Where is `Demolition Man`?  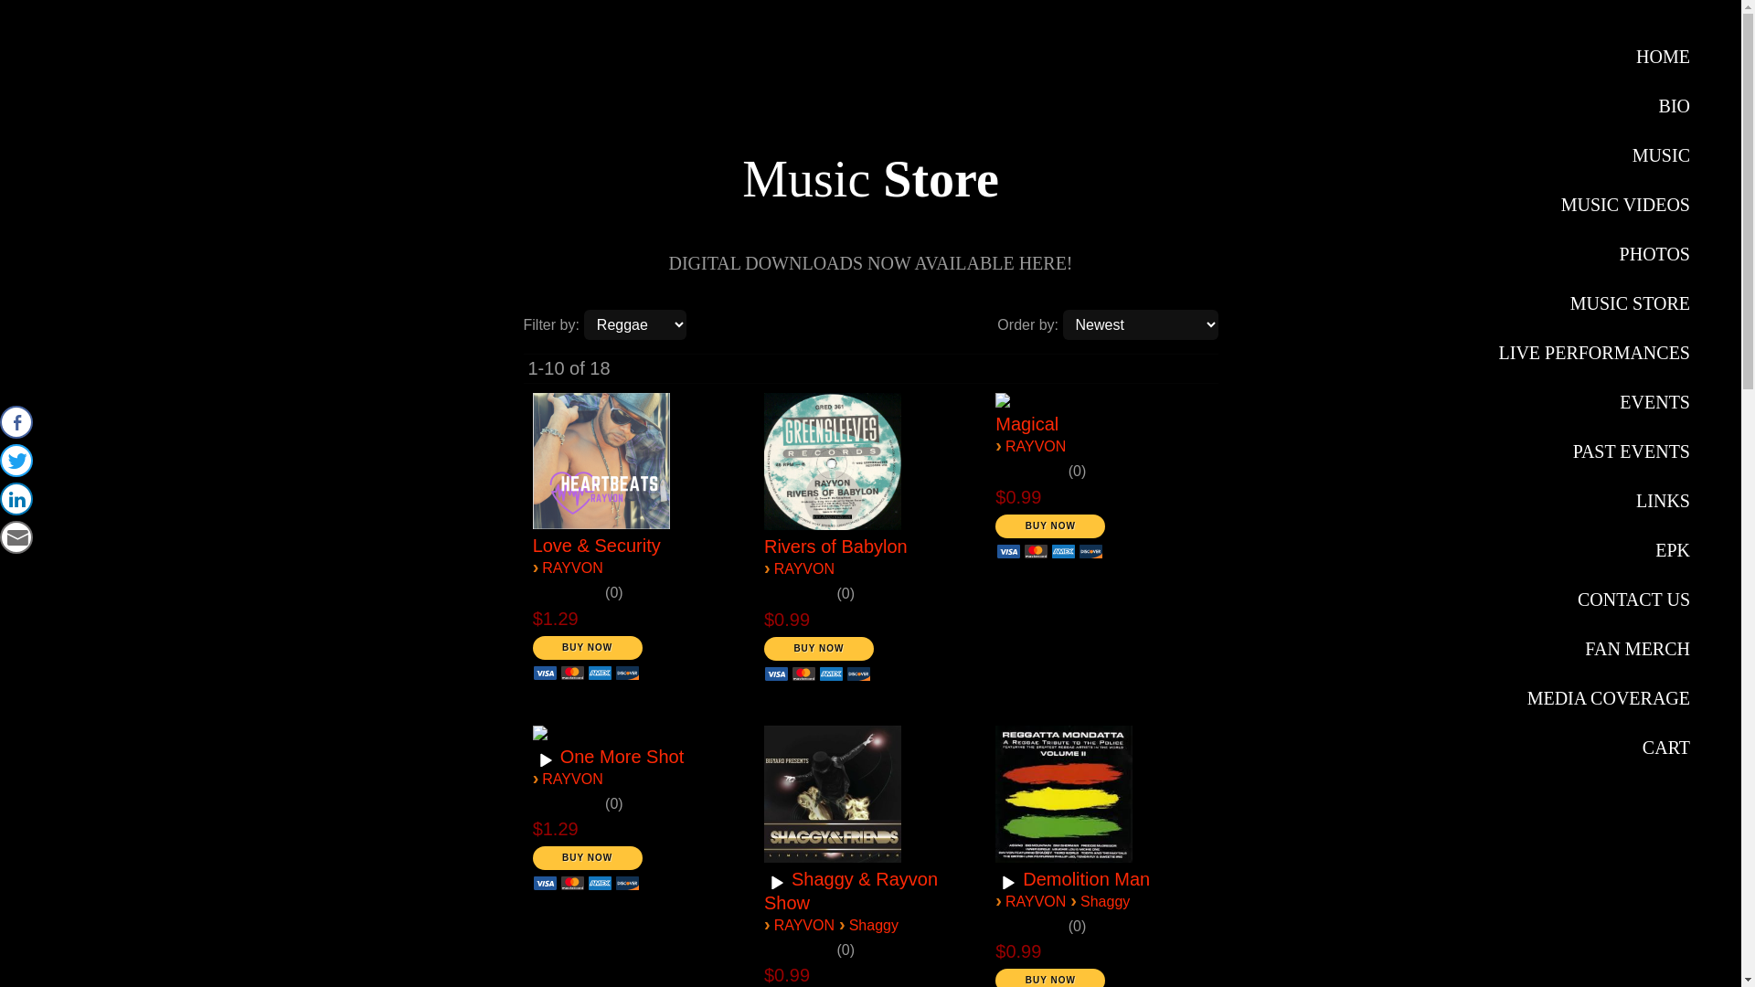
Demolition Man is located at coordinates (1086, 879).